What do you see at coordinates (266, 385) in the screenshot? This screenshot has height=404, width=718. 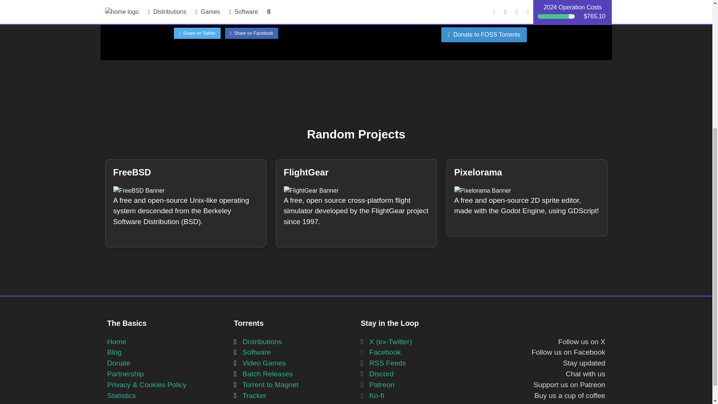 I see `  Torrent to Magnet` at bounding box center [266, 385].